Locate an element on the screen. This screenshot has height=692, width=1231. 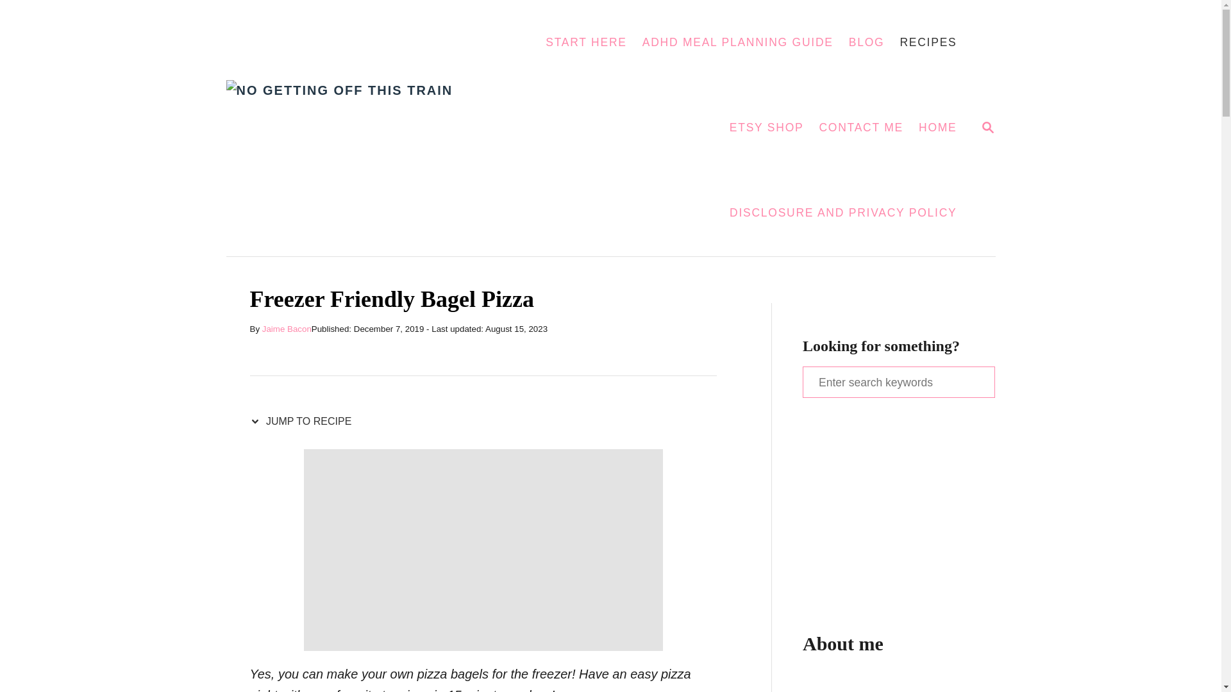
CONTACT ME is located at coordinates (860, 128).